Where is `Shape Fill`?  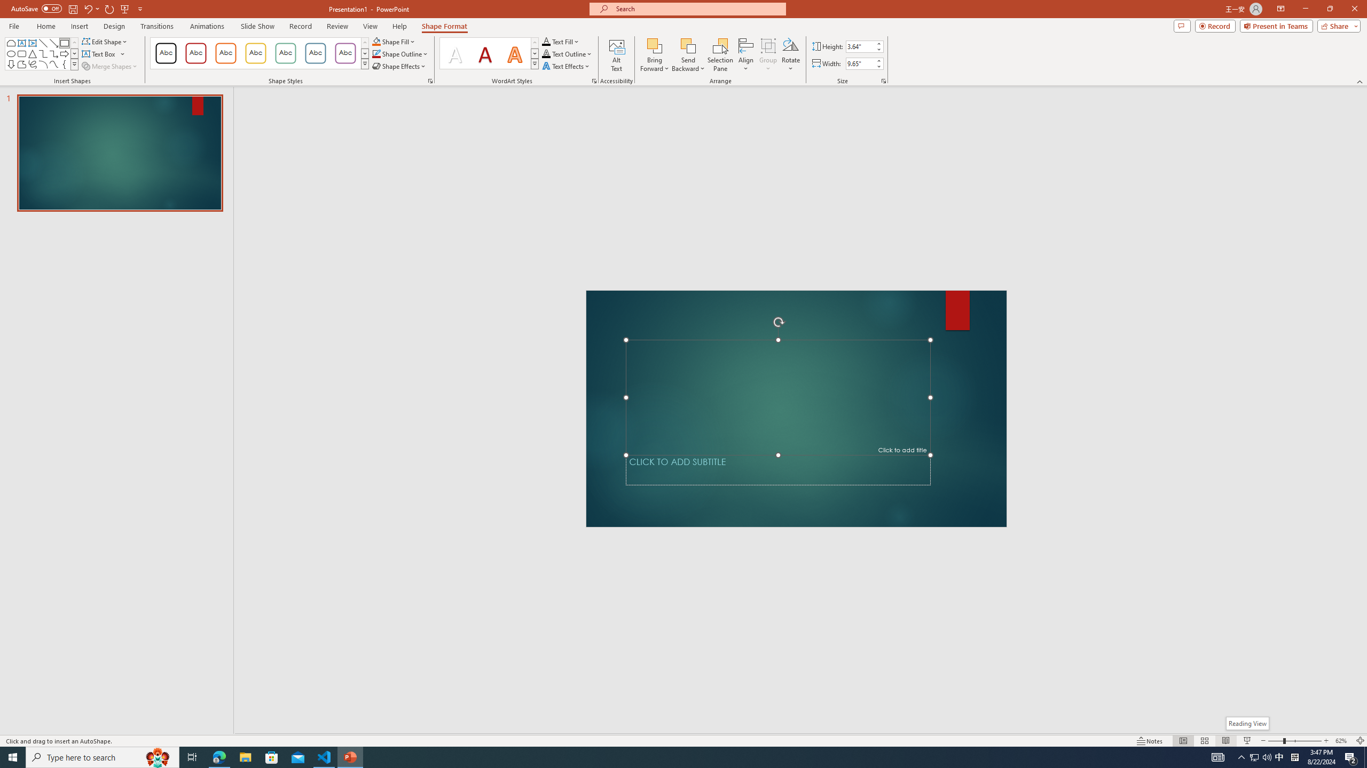
Shape Fill is located at coordinates (393, 42).